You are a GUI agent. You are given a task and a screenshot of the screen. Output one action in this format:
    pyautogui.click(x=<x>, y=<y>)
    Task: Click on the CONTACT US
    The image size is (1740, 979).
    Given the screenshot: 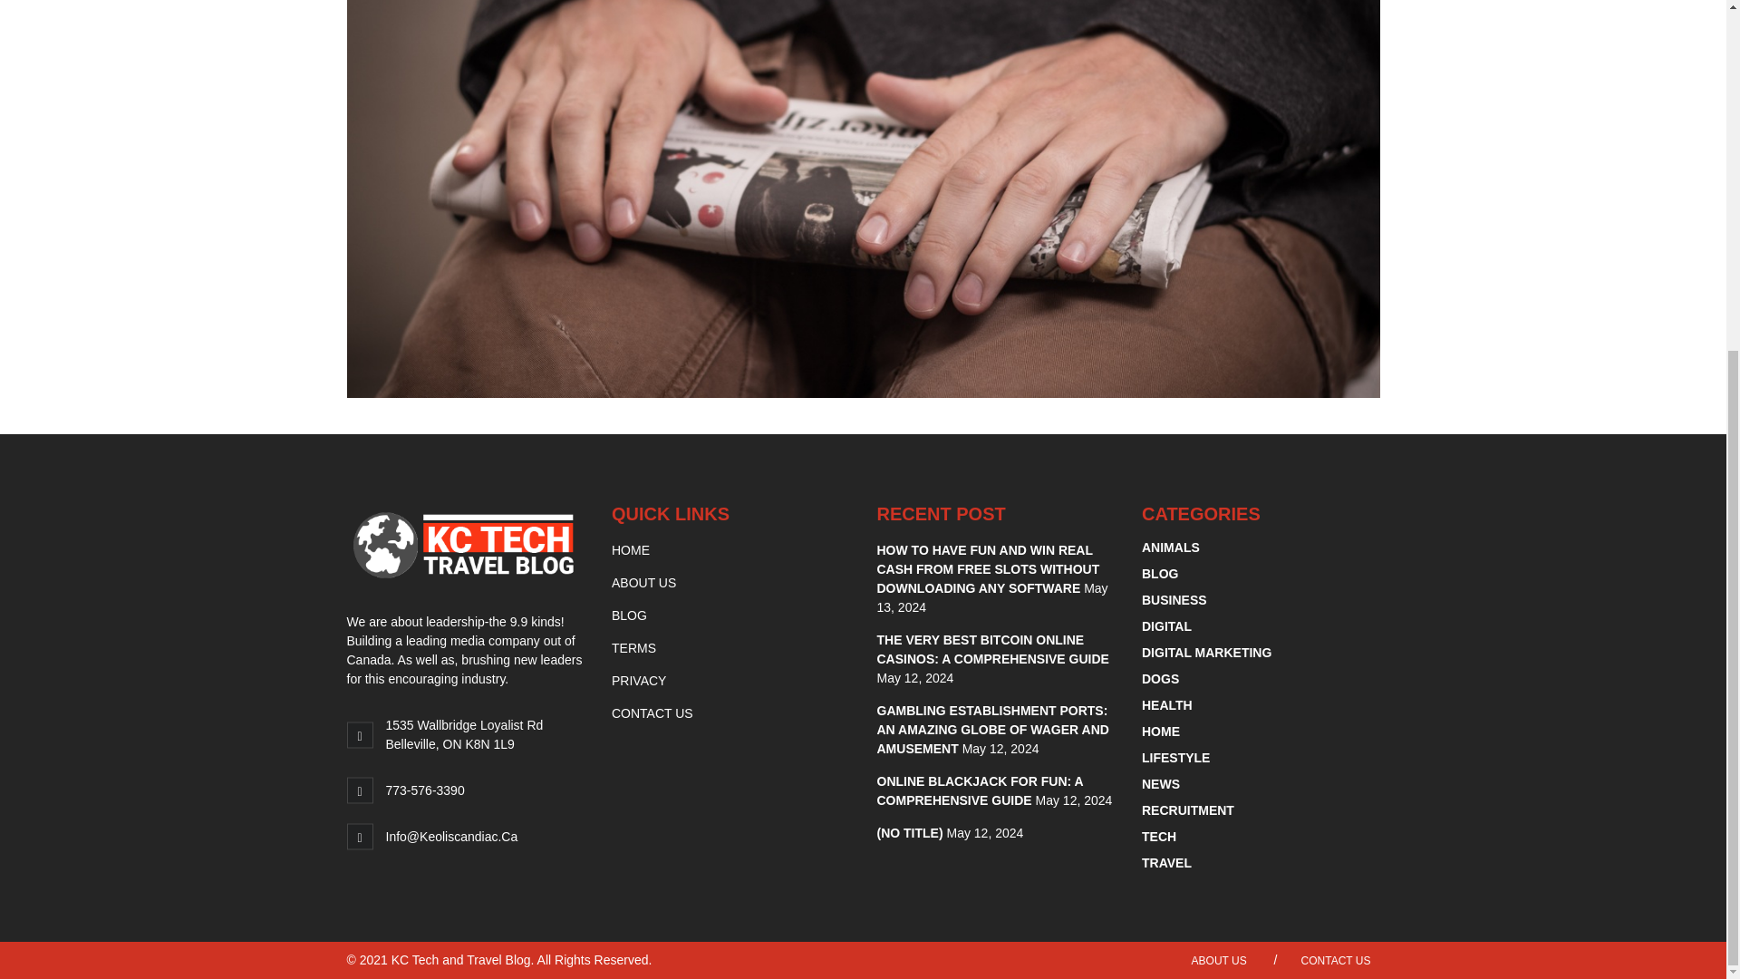 What is the action you would take?
    pyautogui.click(x=652, y=712)
    